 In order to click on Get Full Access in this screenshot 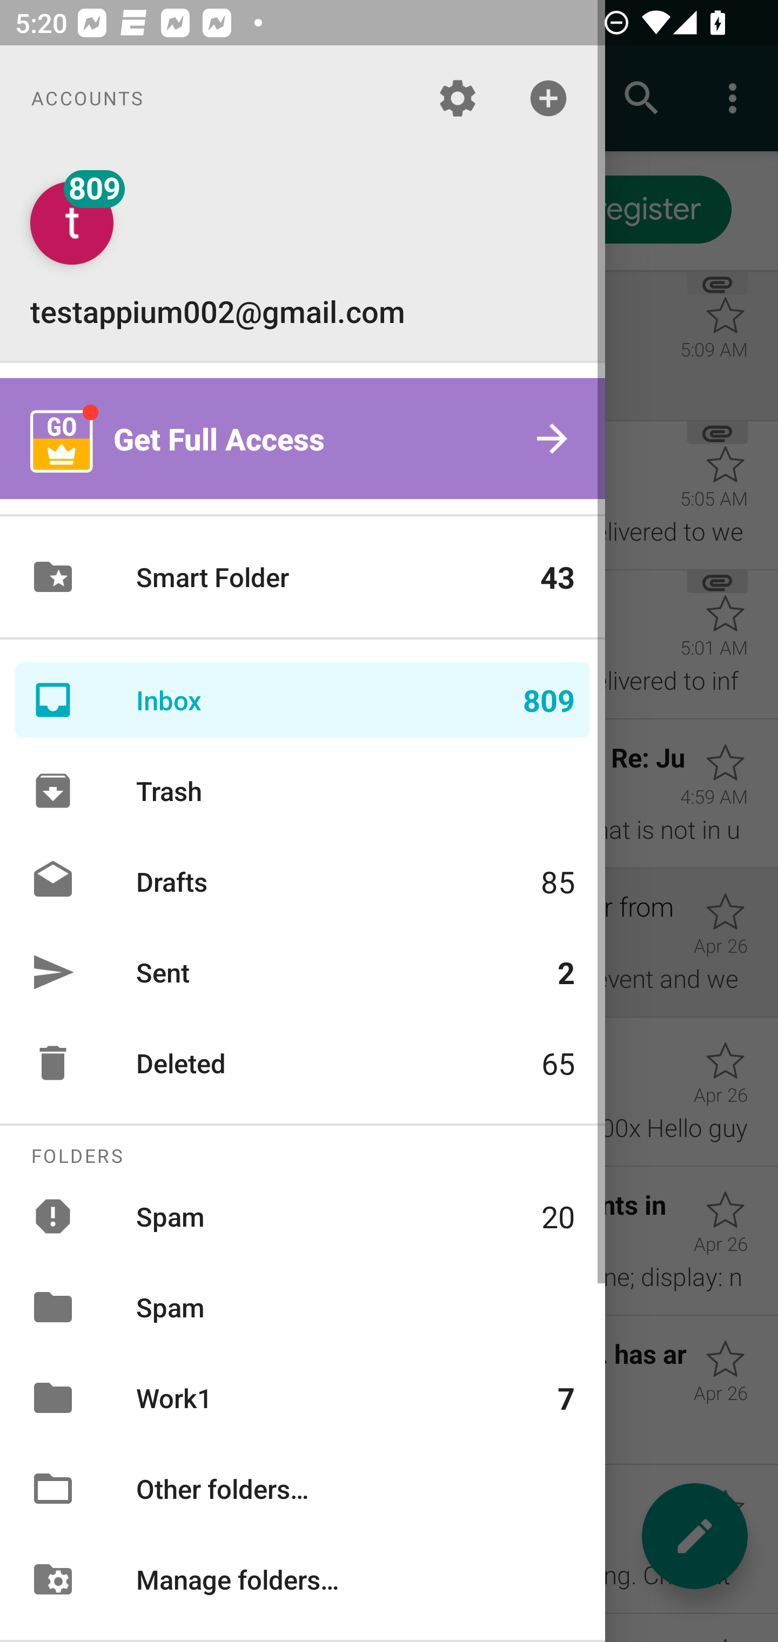, I will do `click(303, 439)`.